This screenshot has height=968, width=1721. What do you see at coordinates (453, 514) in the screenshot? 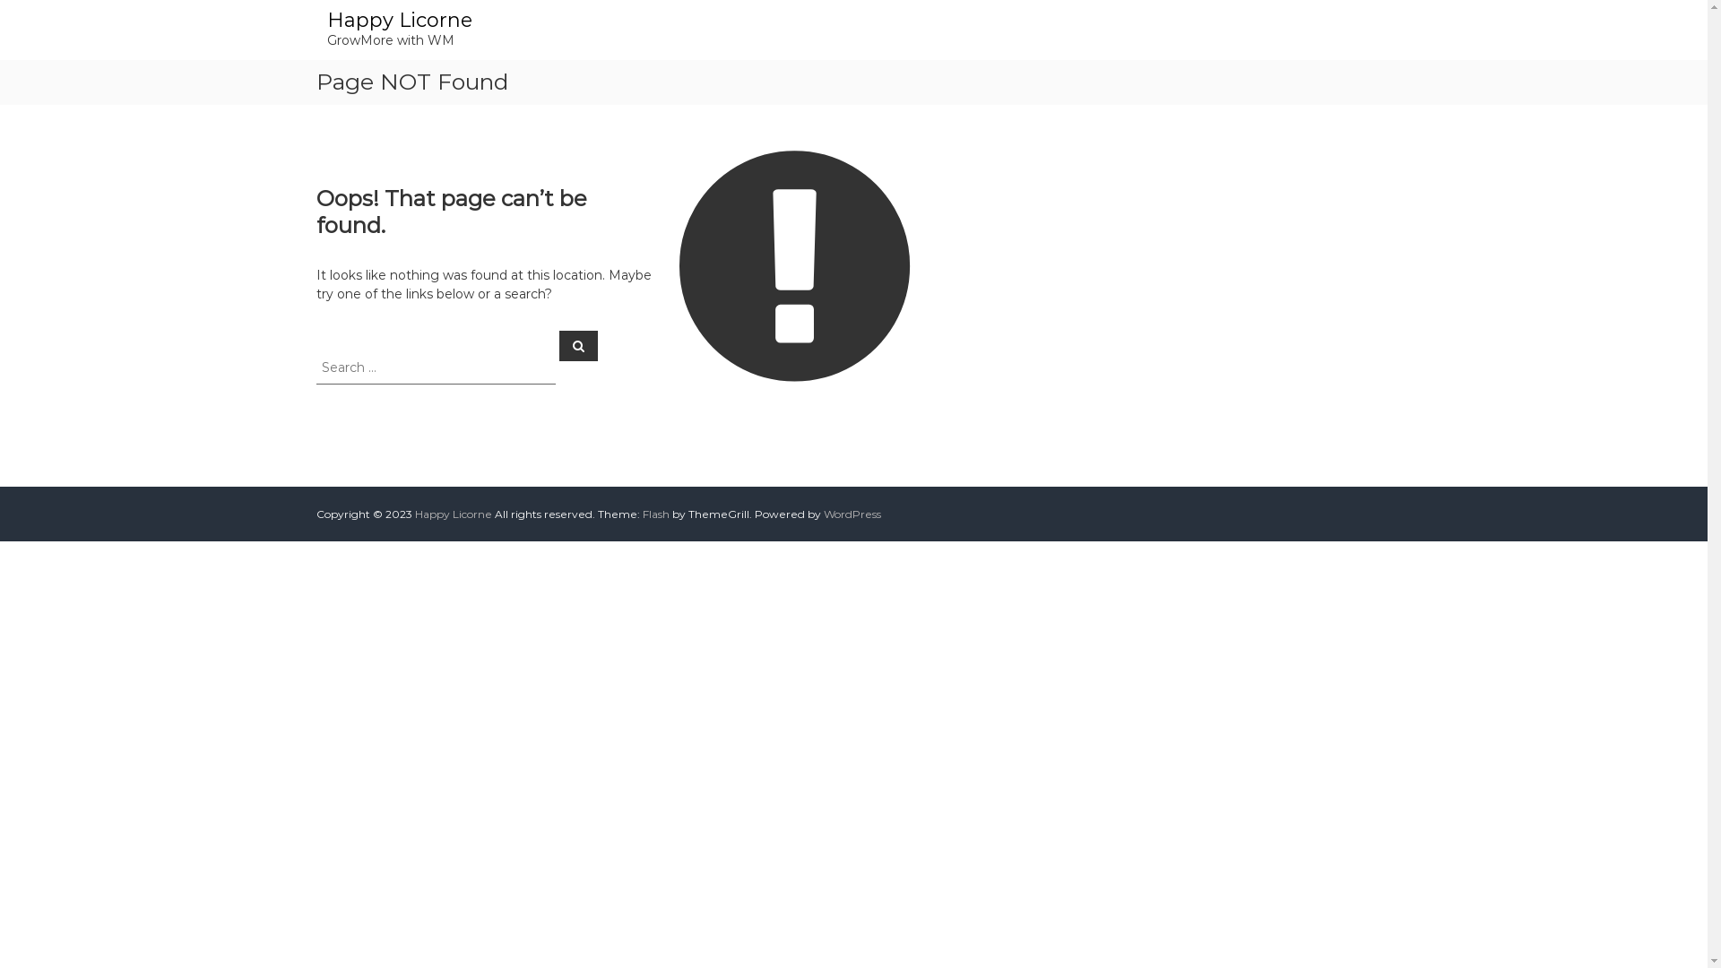
I see `Happy Licorne` at bounding box center [453, 514].